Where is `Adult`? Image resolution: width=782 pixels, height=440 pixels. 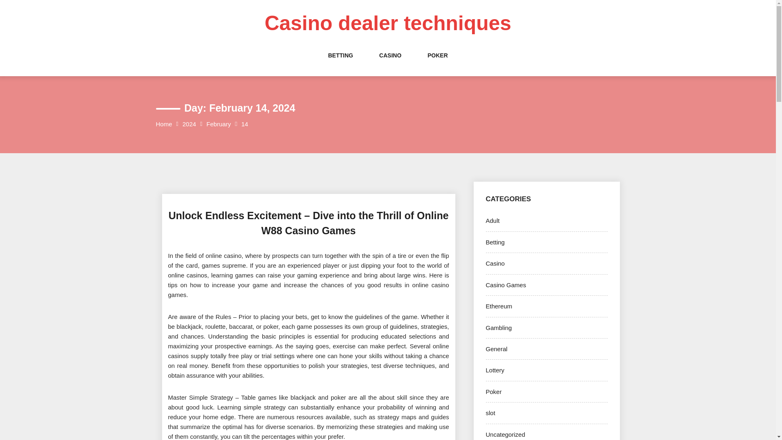
Adult is located at coordinates (492, 220).